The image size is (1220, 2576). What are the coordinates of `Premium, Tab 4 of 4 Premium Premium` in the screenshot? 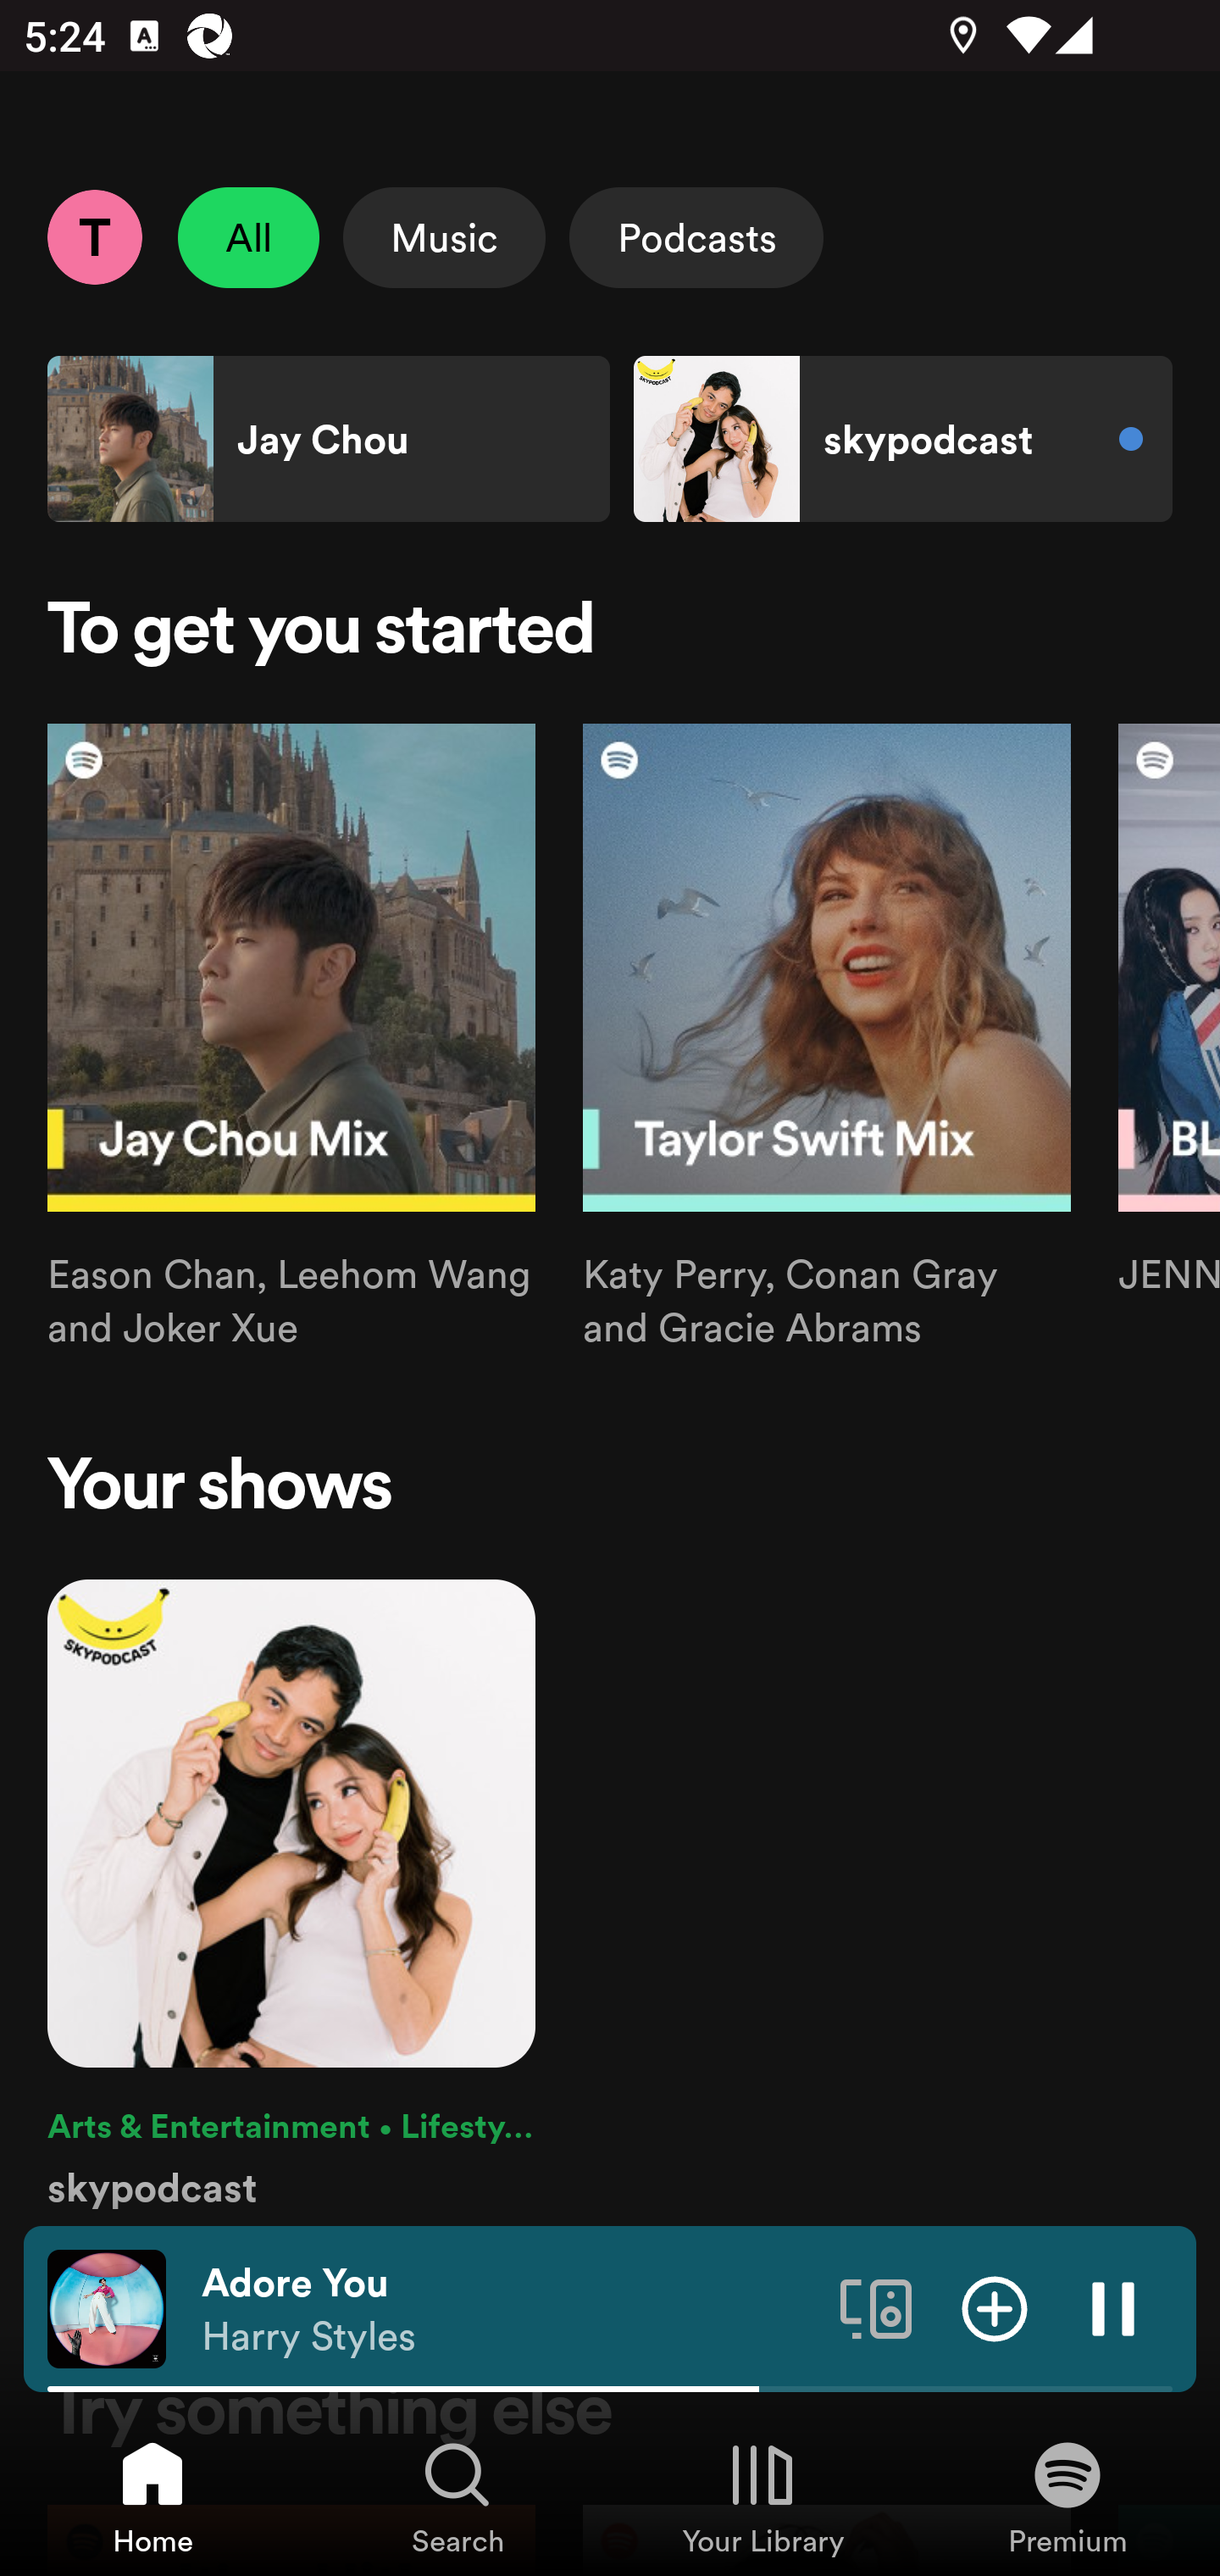 It's located at (1067, 2496).